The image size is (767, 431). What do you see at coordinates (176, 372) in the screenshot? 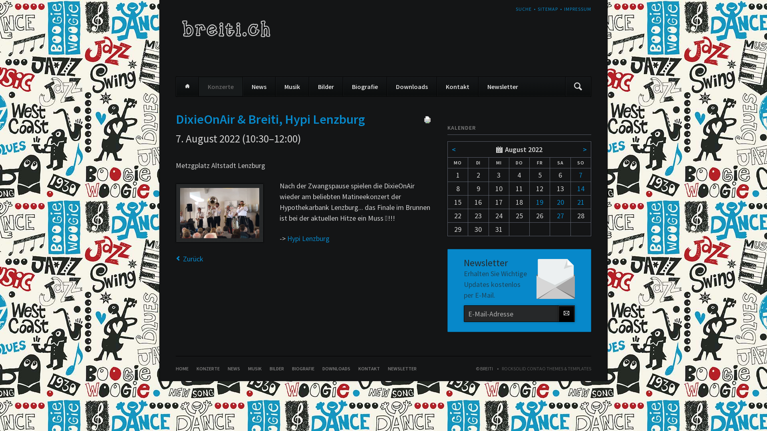
I see ` ` at bounding box center [176, 372].